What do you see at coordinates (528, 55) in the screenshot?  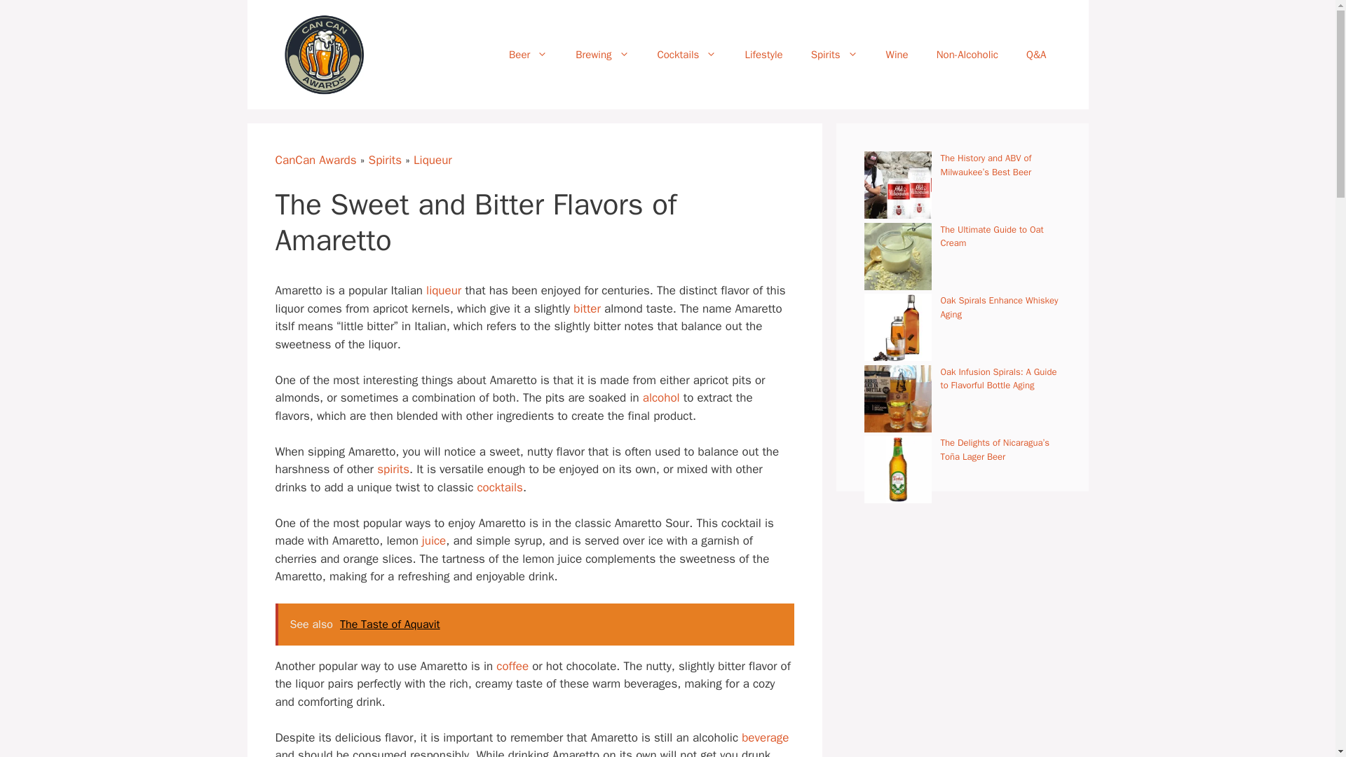 I see `Beer` at bounding box center [528, 55].